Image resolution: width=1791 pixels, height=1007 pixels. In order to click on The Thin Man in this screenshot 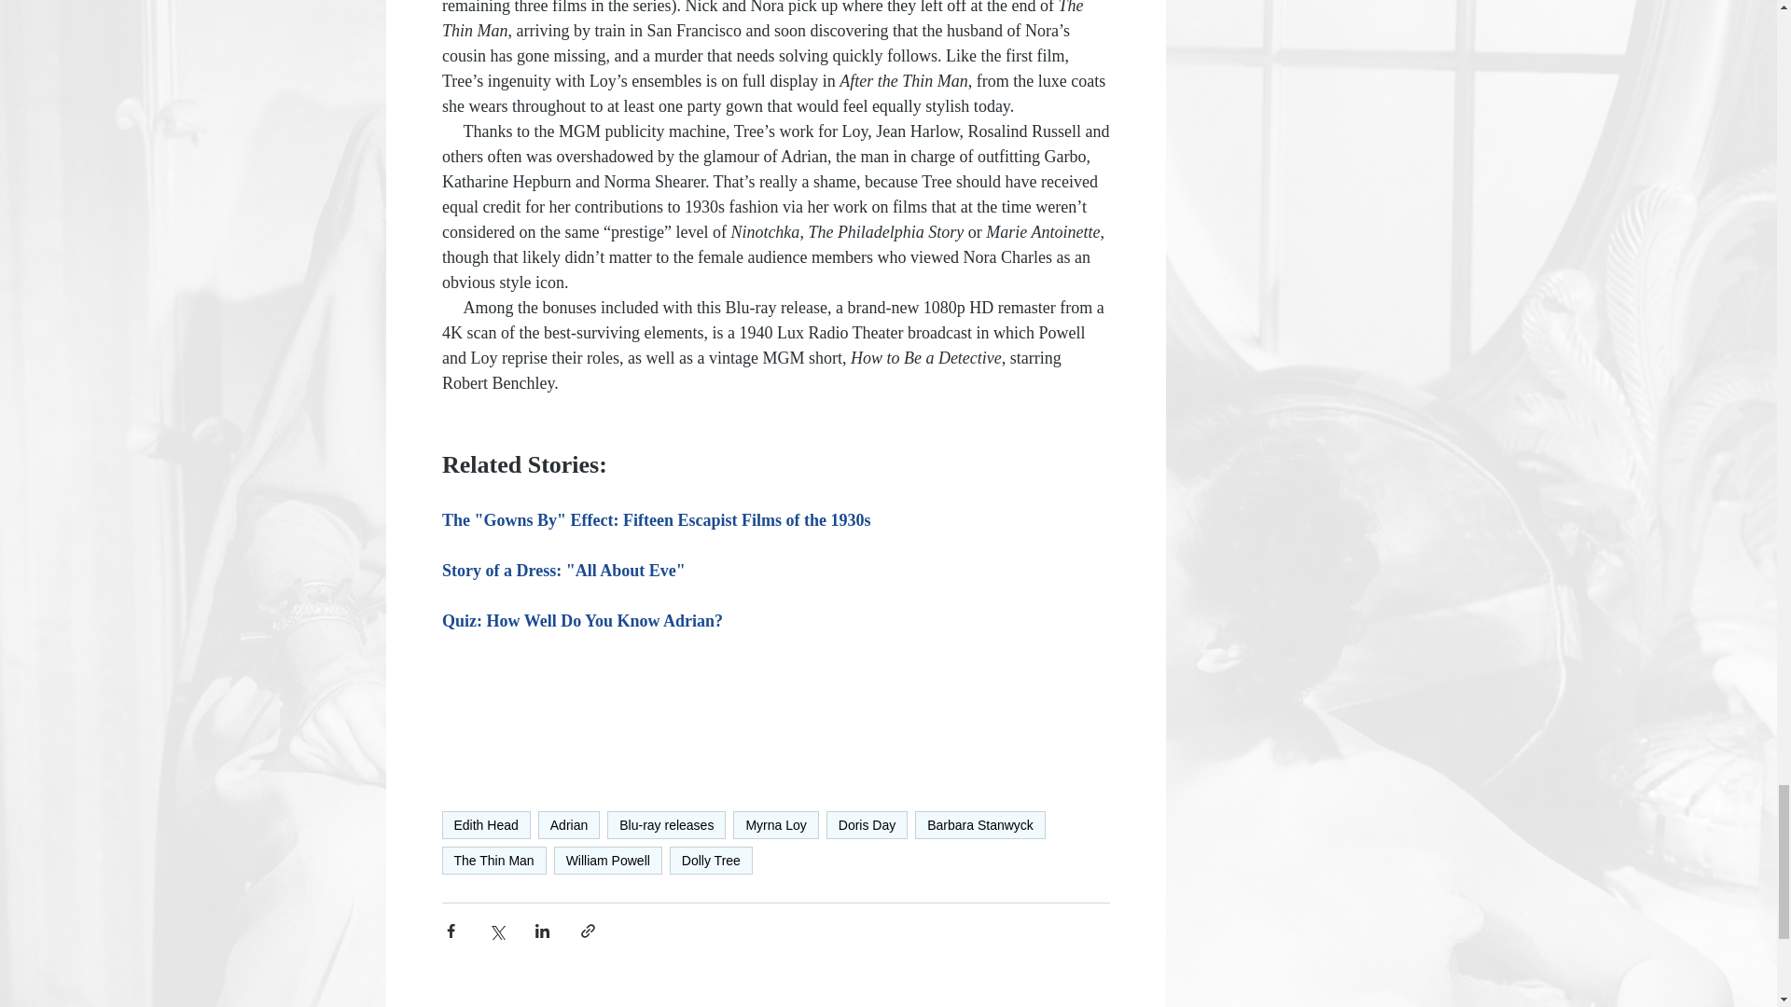, I will do `click(494, 861)`.